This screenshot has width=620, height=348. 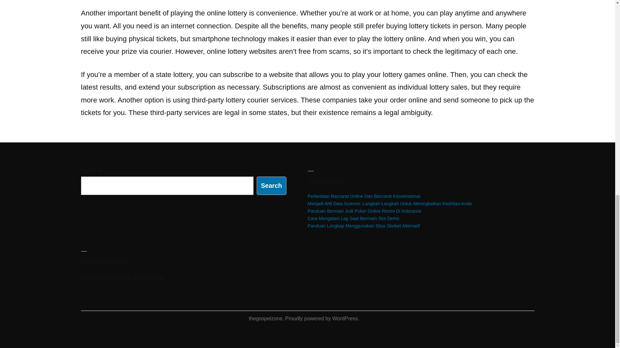 I want to click on Search, so click(x=271, y=186).